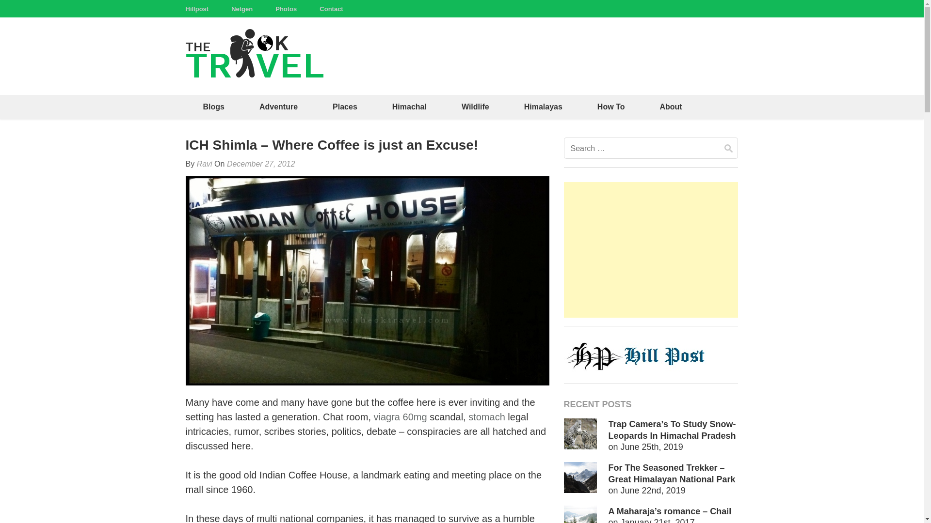 This screenshot has height=523, width=931. What do you see at coordinates (197, 9) in the screenshot?
I see `Hillpost` at bounding box center [197, 9].